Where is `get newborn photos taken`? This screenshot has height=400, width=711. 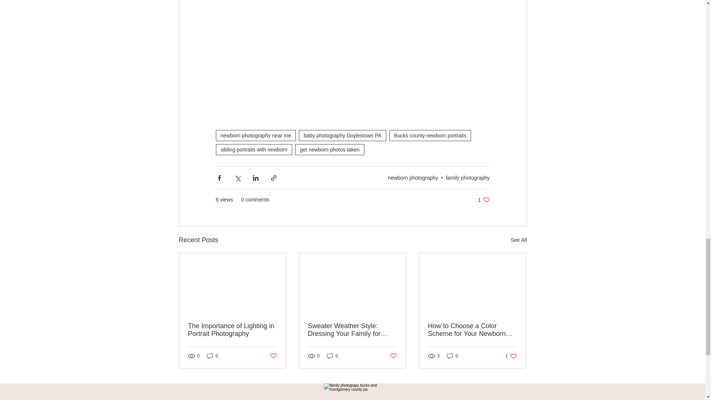 get newborn photos taken is located at coordinates (330, 150).